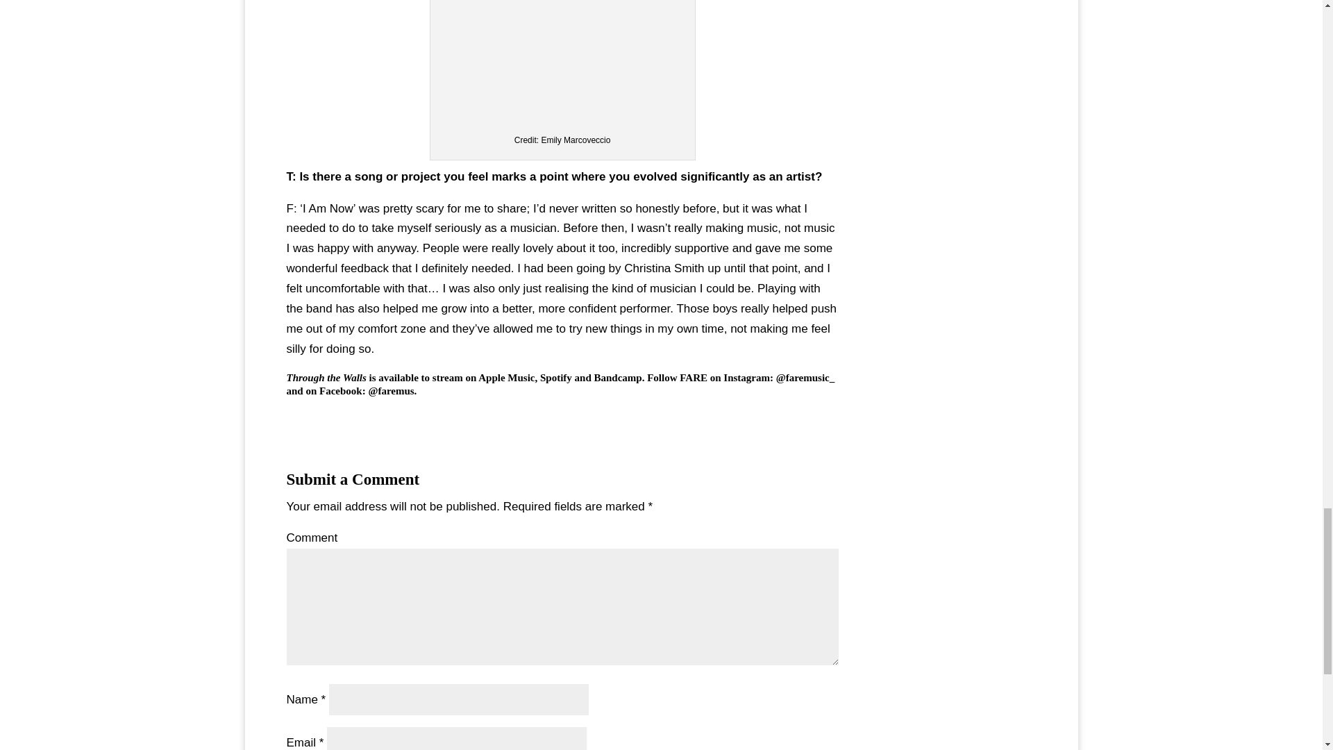  I want to click on Spotify, so click(555, 377).